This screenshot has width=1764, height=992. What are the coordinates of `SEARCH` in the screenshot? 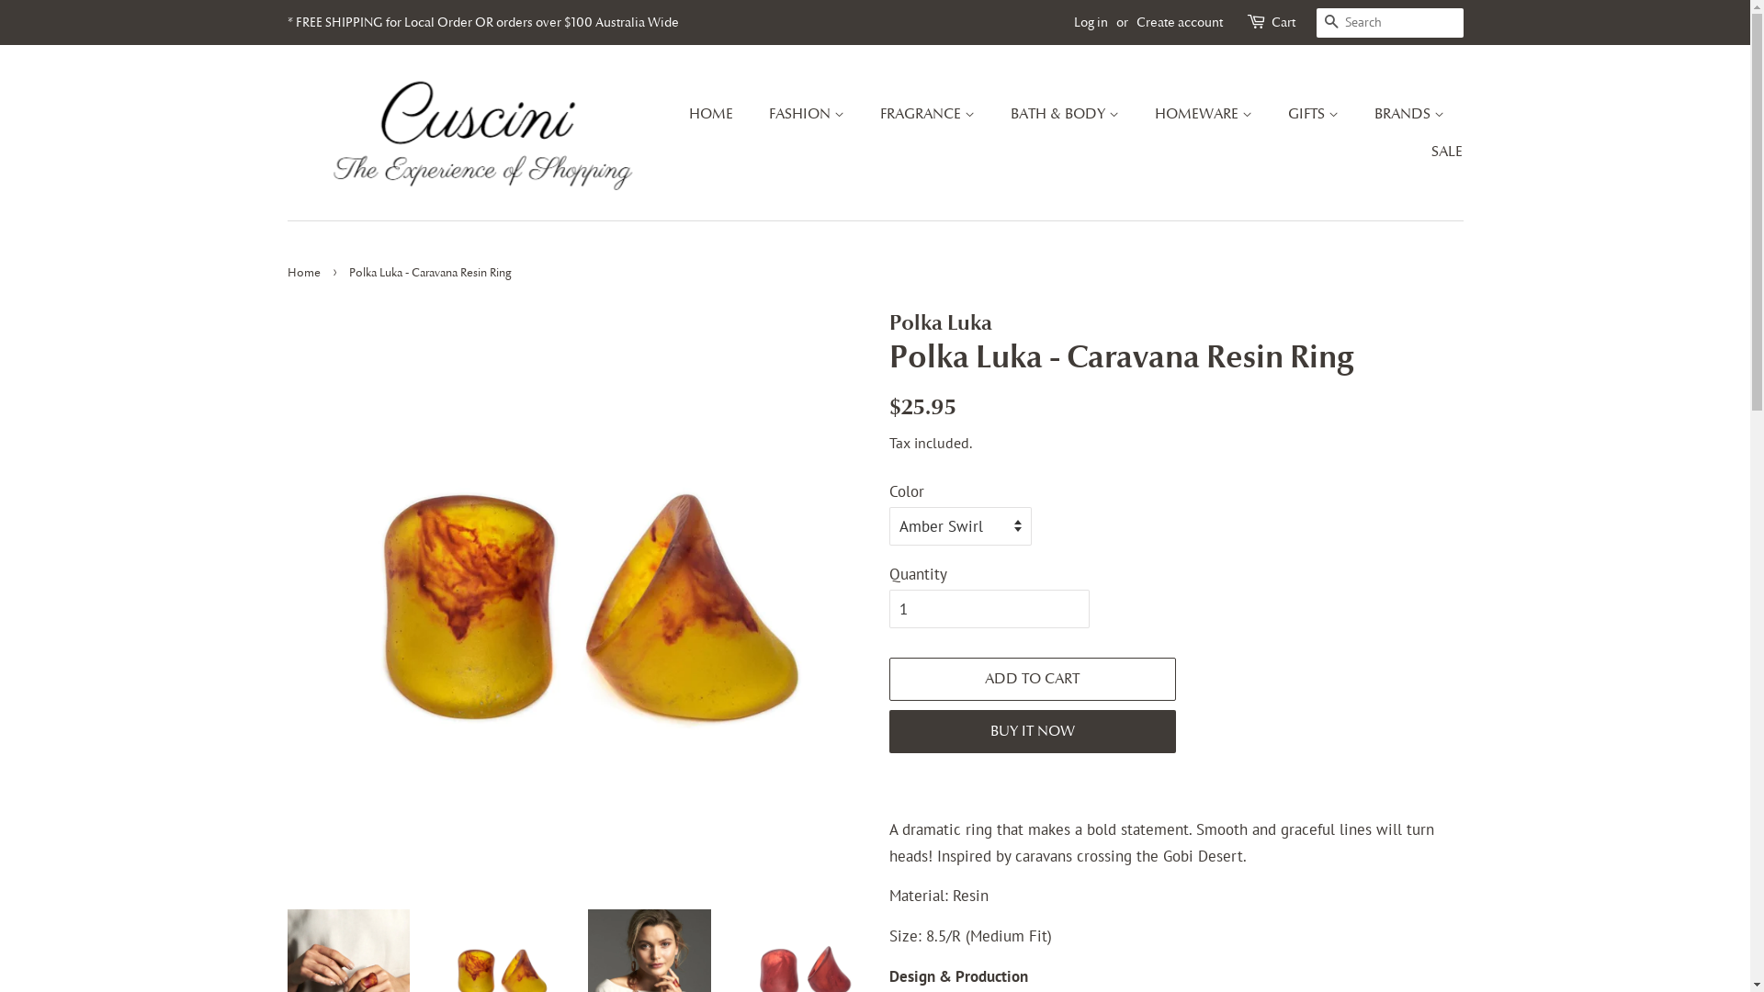 It's located at (1330, 24).